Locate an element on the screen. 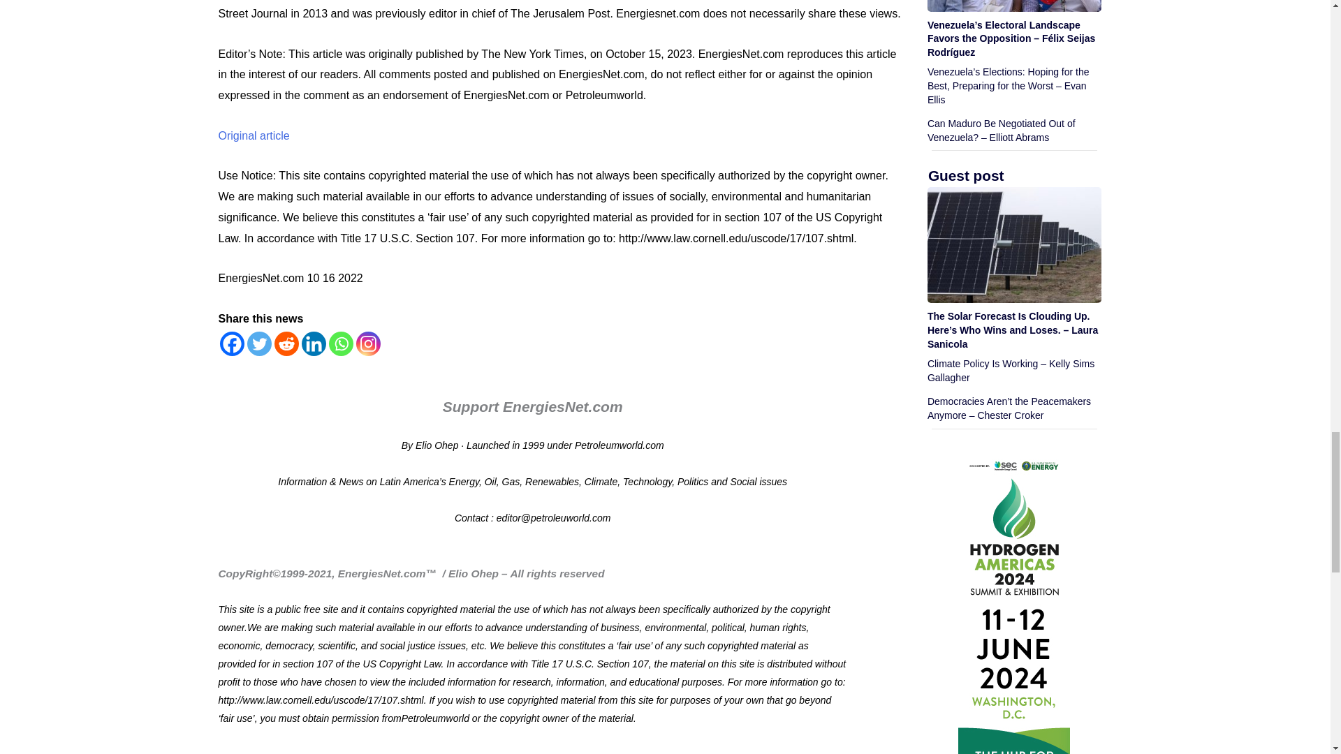 This screenshot has height=754, width=1341. Facebook is located at coordinates (232, 343).